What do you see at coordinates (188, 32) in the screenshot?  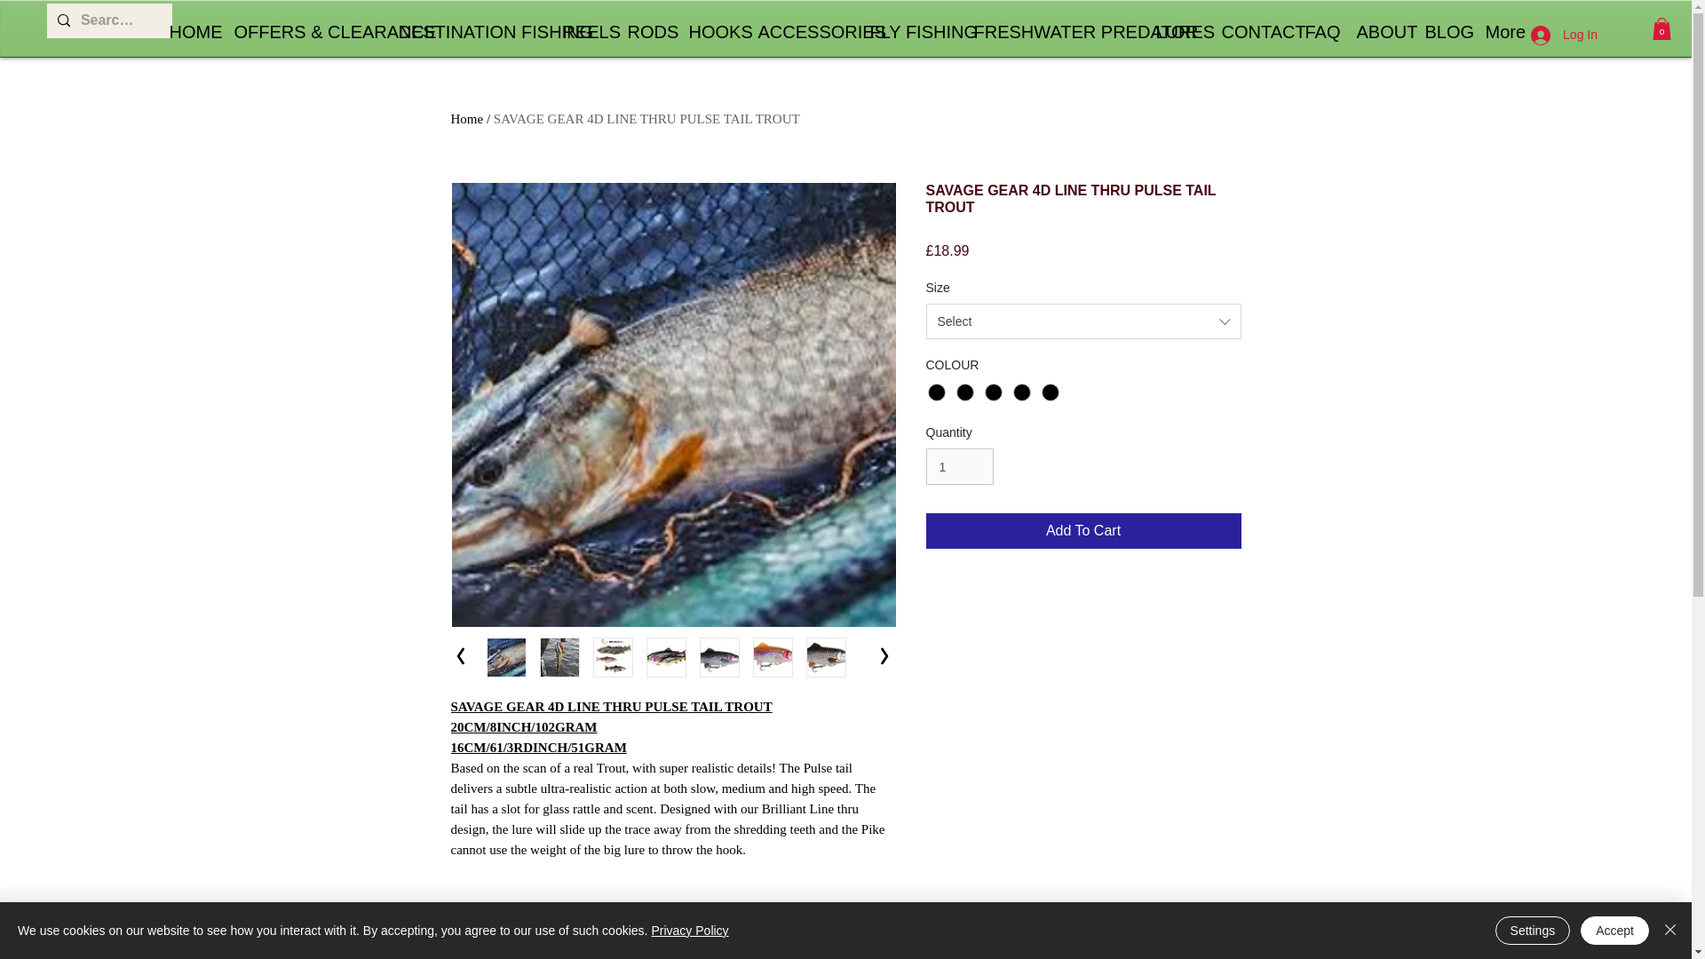 I see `HOME` at bounding box center [188, 32].